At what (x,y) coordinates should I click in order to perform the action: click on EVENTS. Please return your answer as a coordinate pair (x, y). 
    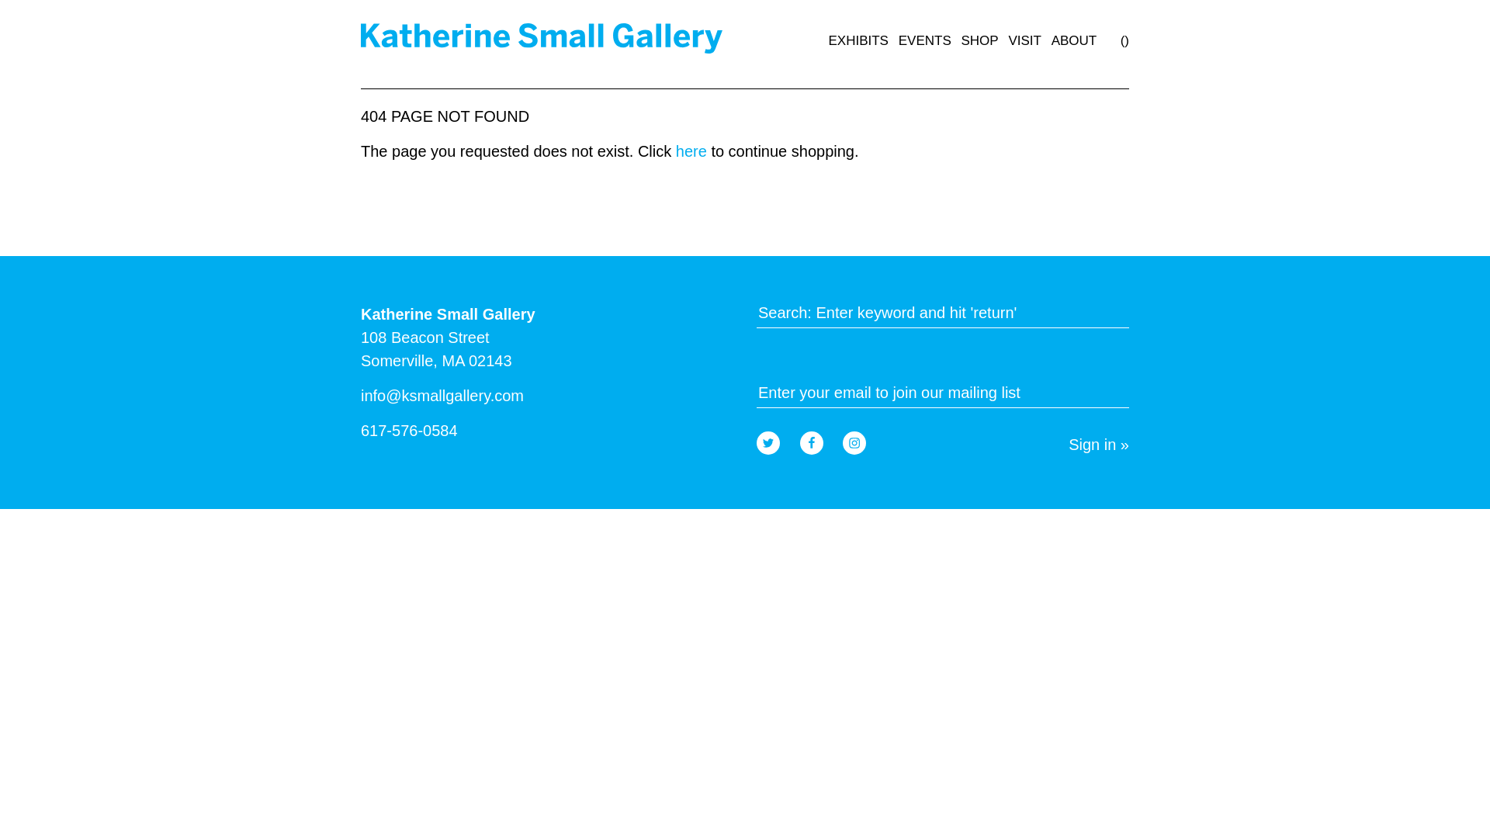
    Looking at the image, I should click on (925, 40).